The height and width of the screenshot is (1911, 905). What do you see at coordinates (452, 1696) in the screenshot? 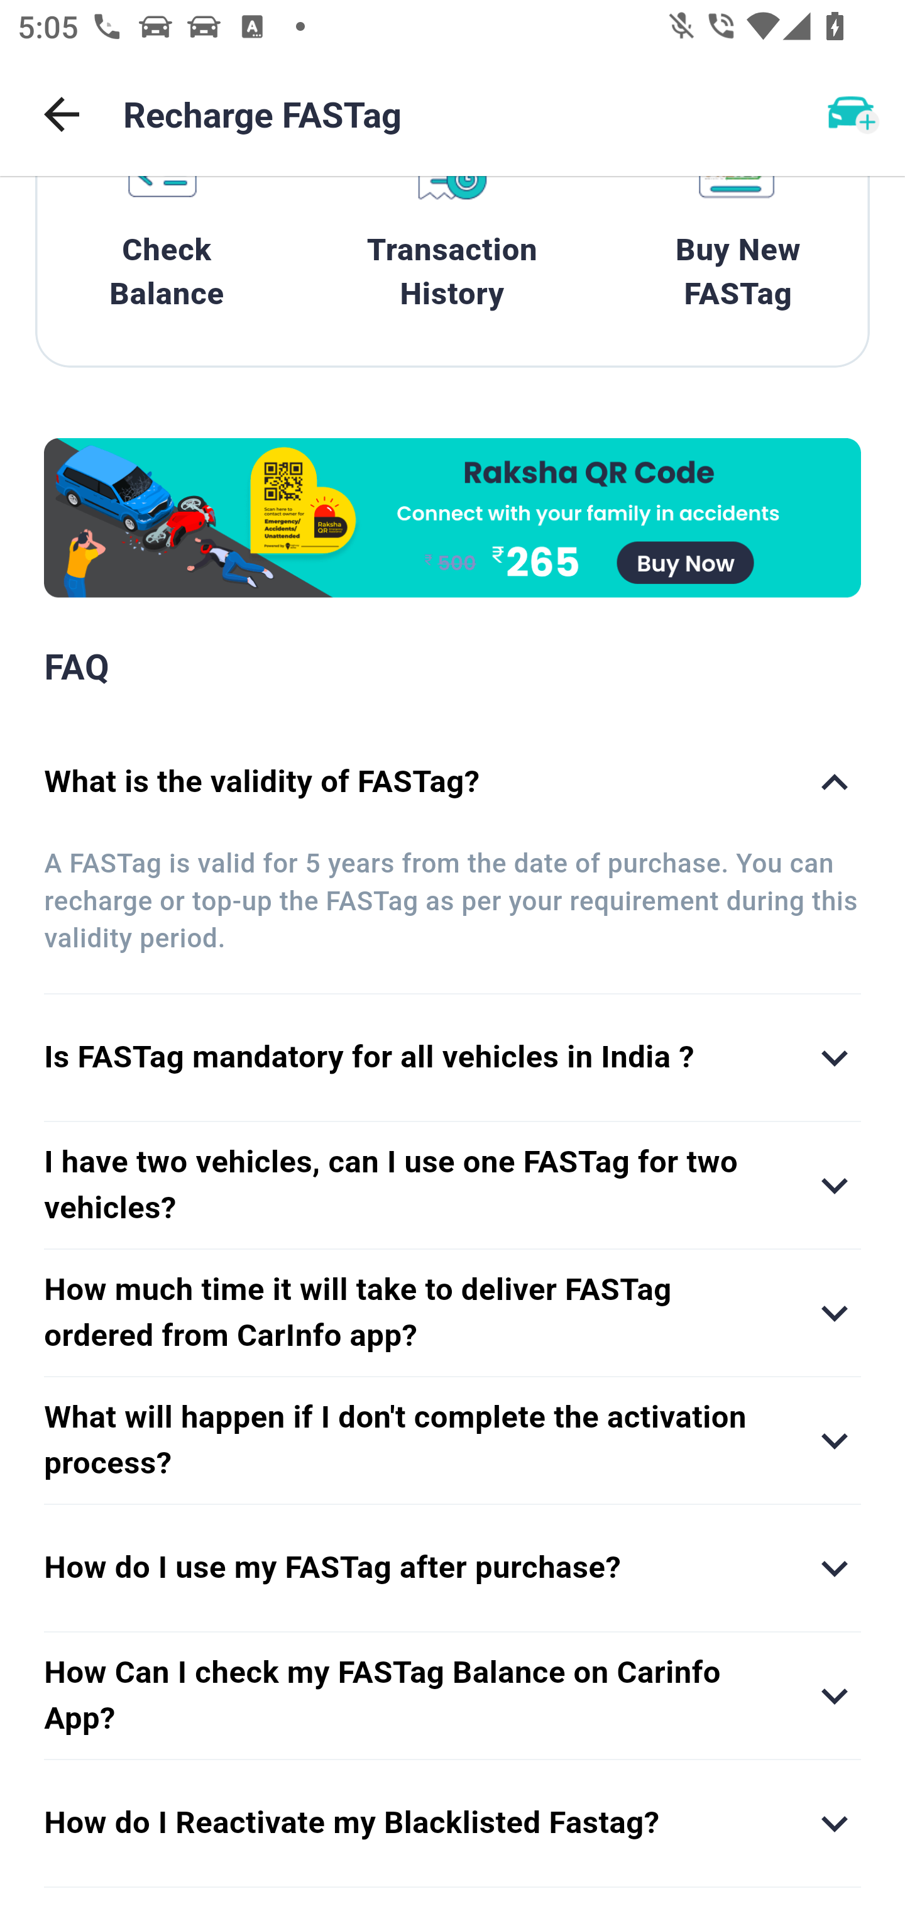
I see `How Can I check my FASTag Balance on Carinfo App?` at bounding box center [452, 1696].